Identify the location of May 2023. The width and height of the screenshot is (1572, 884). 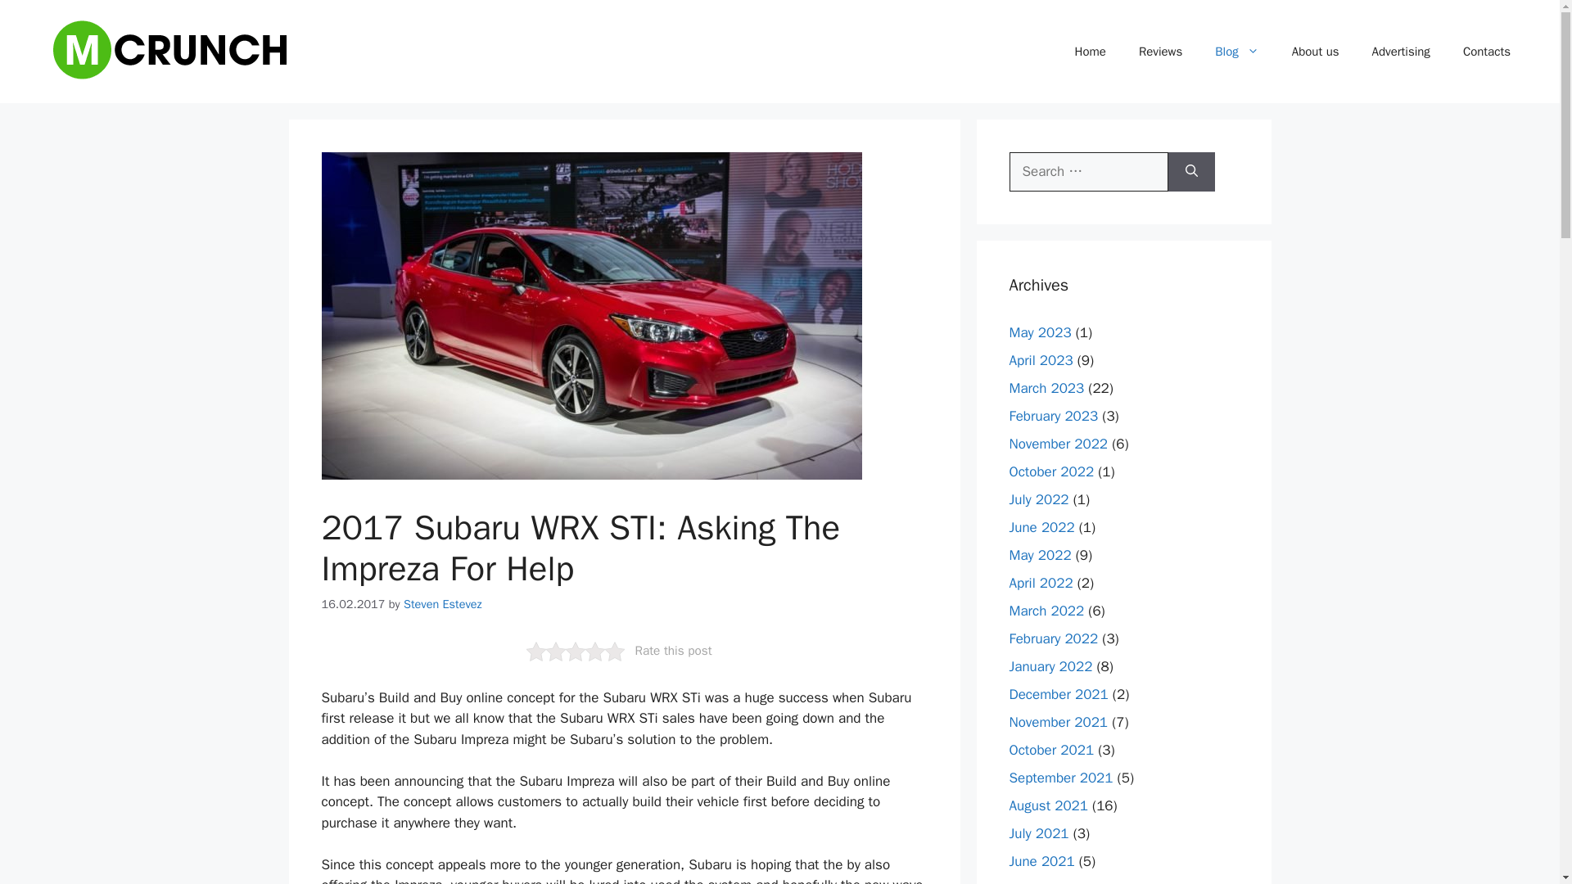
(1040, 332).